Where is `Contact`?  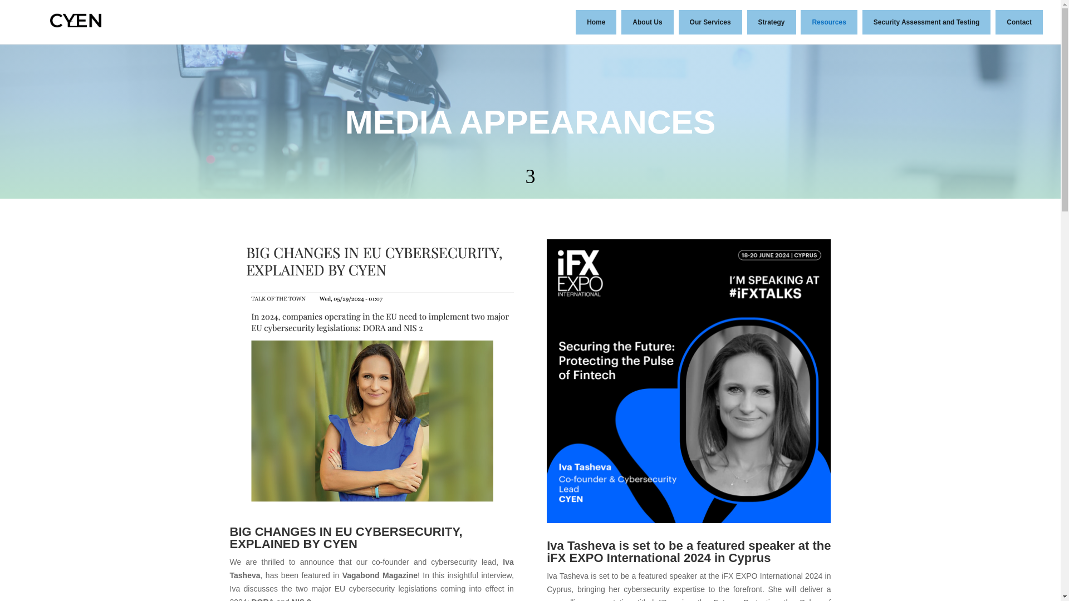 Contact is located at coordinates (1019, 22).